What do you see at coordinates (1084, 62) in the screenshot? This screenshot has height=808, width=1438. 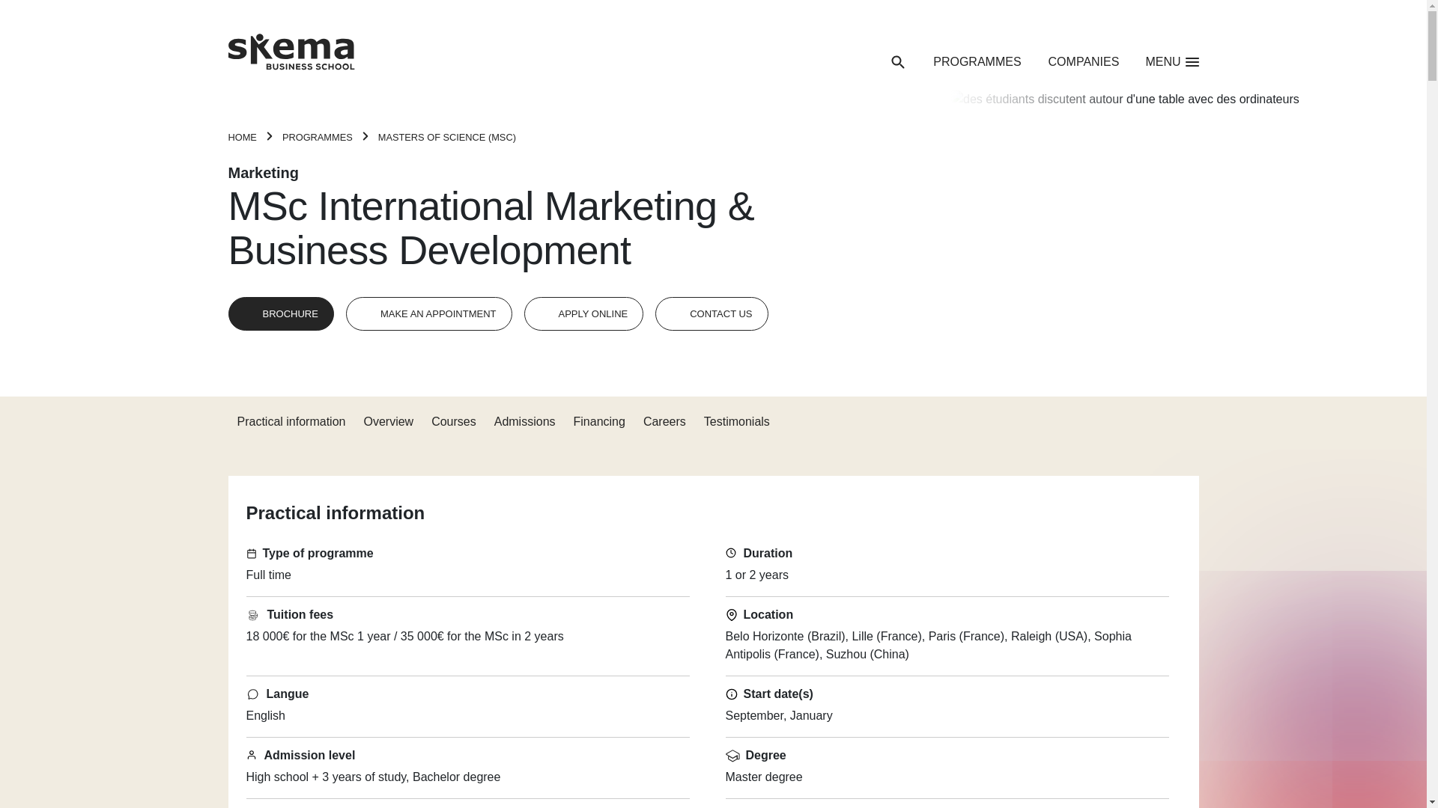 I see `COMPANIES` at bounding box center [1084, 62].